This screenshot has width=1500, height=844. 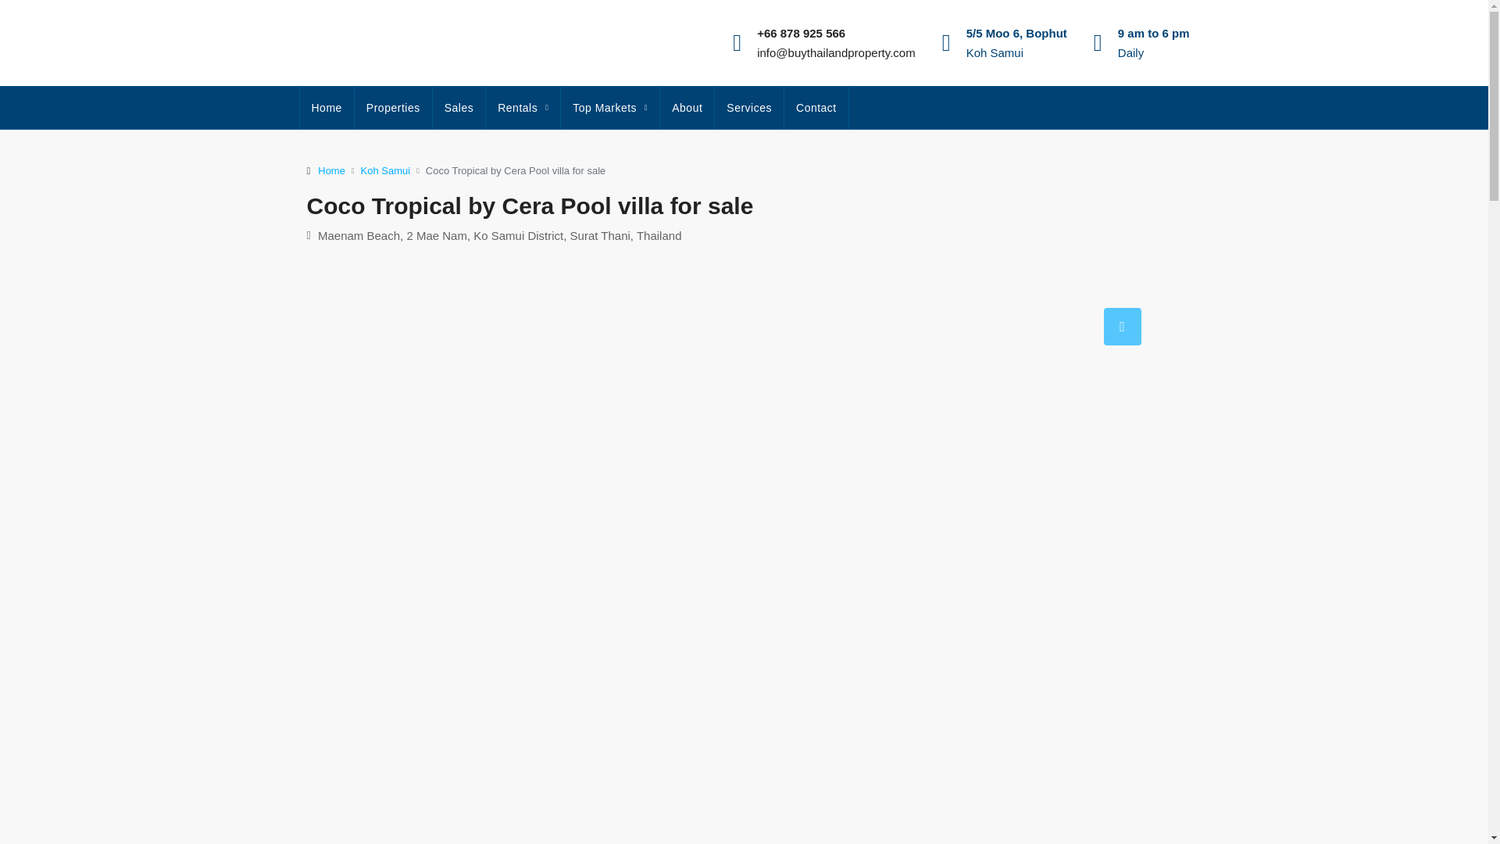 What do you see at coordinates (748, 108) in the screenshot?
I see `Services` at bounding box center [748, 108].